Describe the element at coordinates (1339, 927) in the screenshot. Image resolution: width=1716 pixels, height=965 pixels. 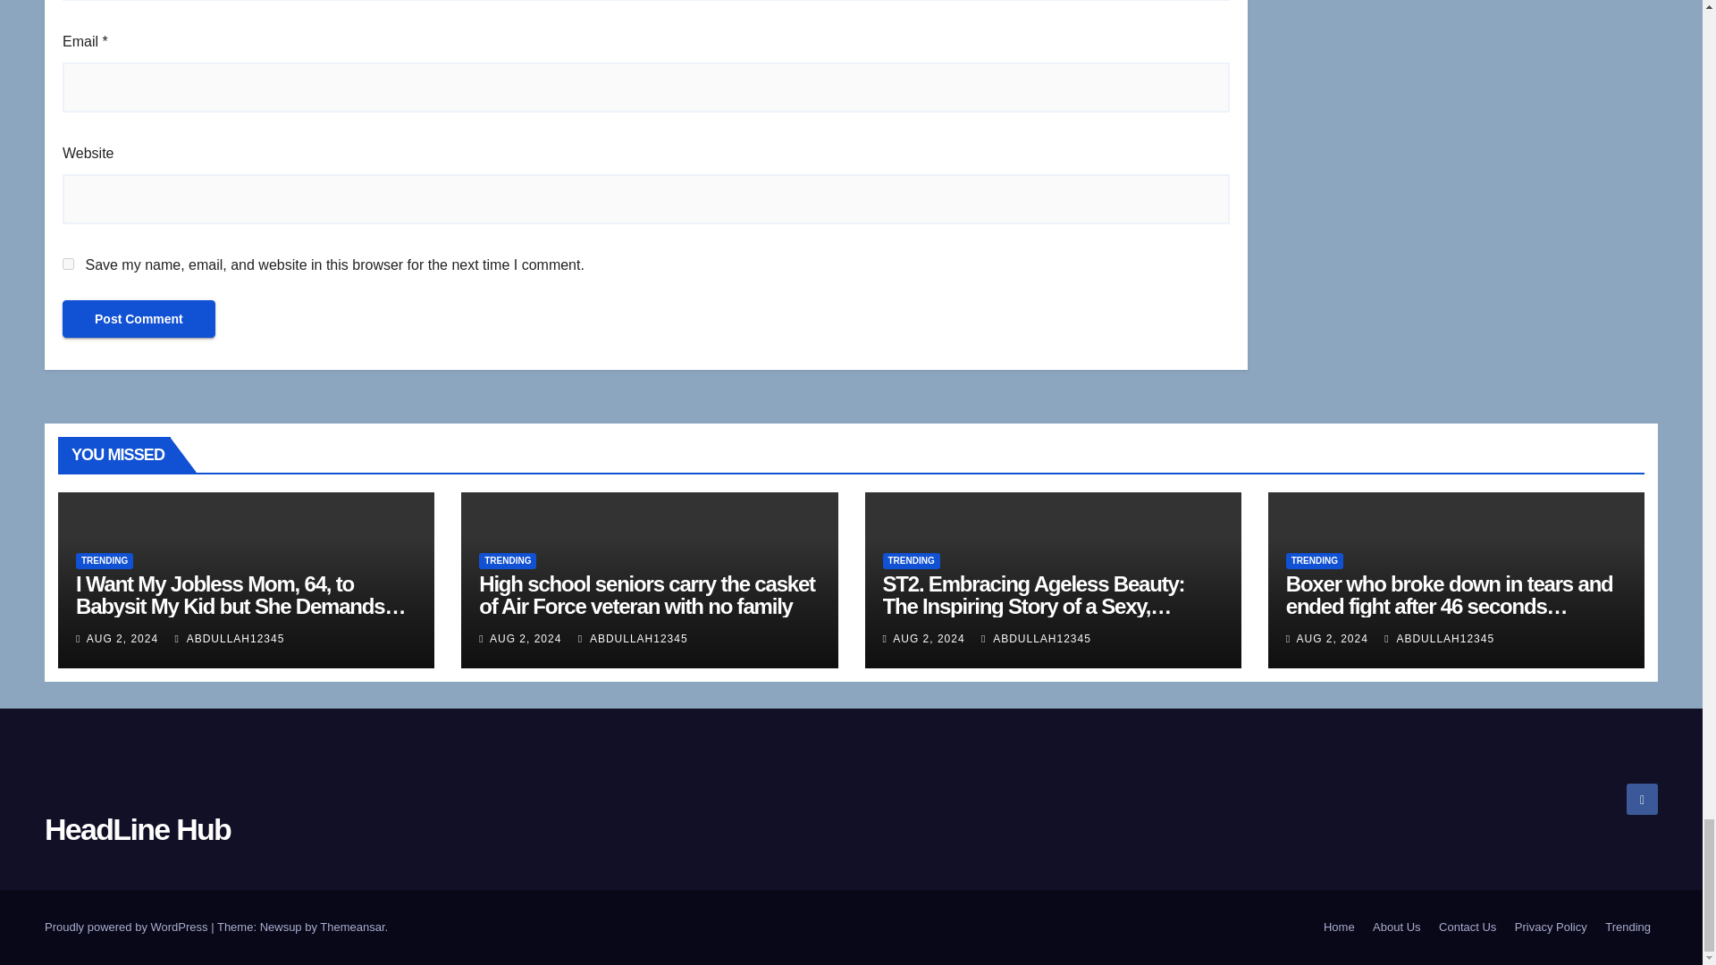
I see `Home` at that location.